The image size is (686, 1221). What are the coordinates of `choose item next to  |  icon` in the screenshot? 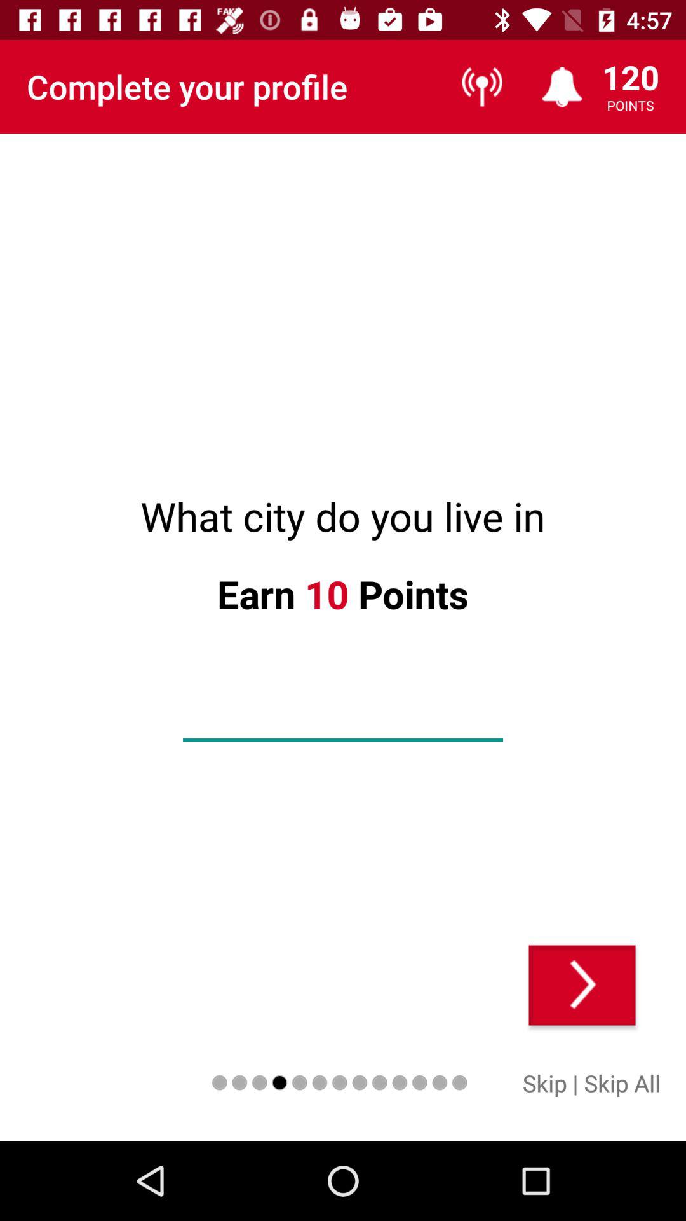 It's located at (622, 1082).